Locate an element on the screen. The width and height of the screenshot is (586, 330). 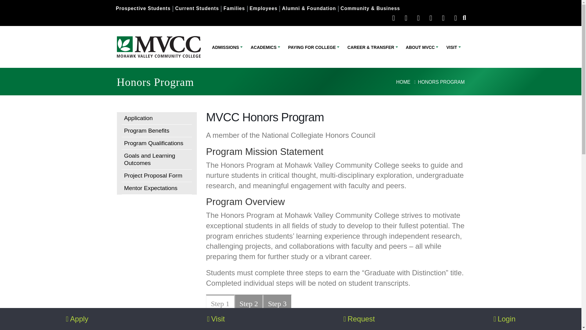
Prospective Students is located at coordinates (143, 8).